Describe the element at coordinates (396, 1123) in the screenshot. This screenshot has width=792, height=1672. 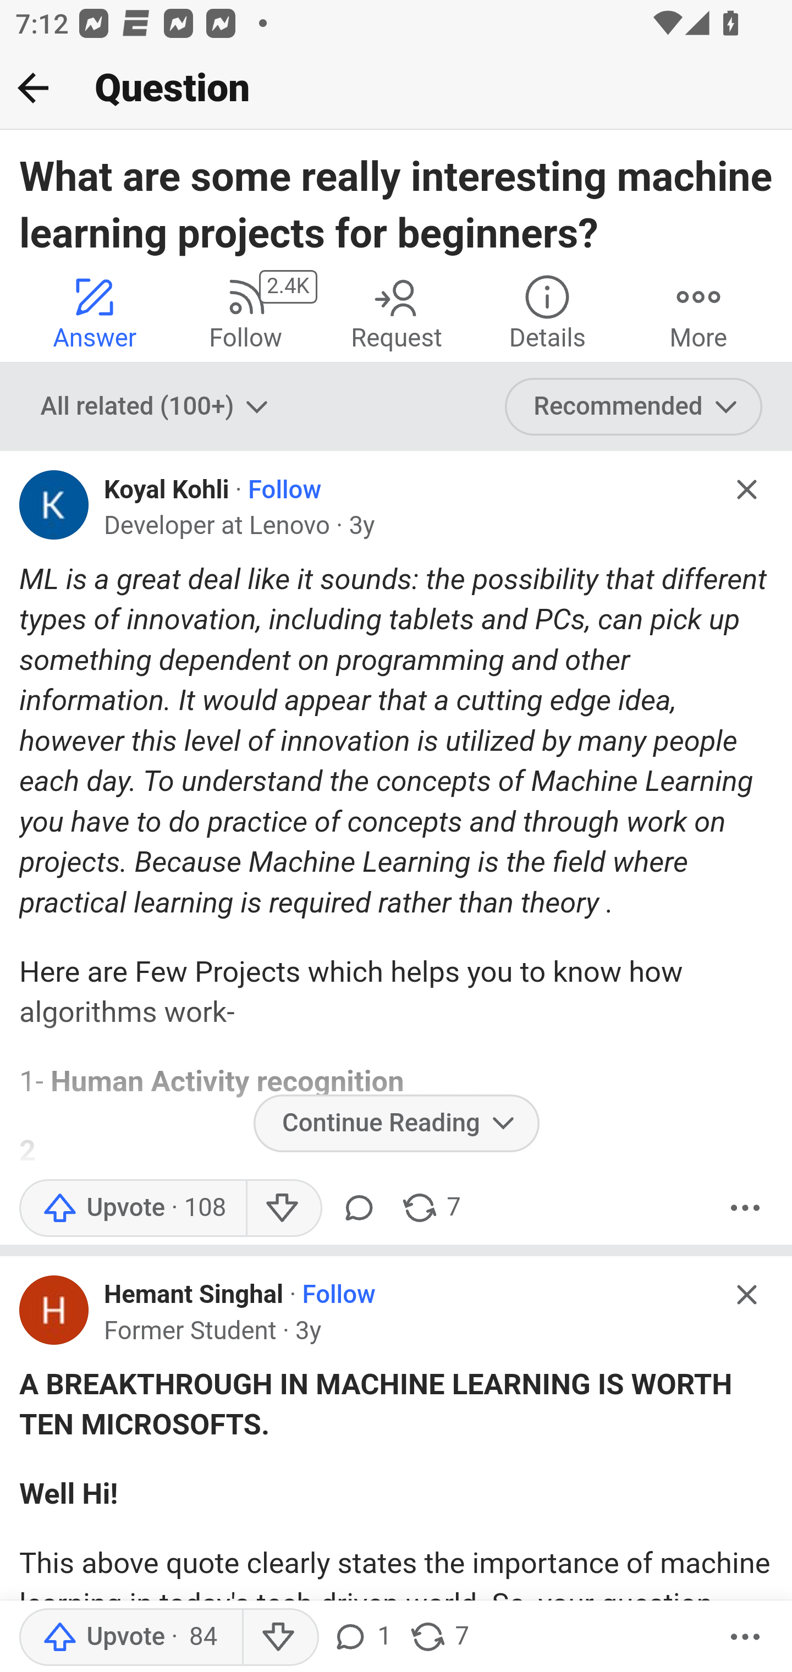
I see `Continue Reading` at that location.